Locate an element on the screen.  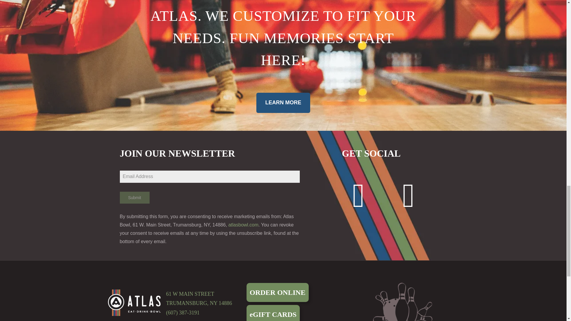
ORDER ONLINE is located at coordinates (277, 292).